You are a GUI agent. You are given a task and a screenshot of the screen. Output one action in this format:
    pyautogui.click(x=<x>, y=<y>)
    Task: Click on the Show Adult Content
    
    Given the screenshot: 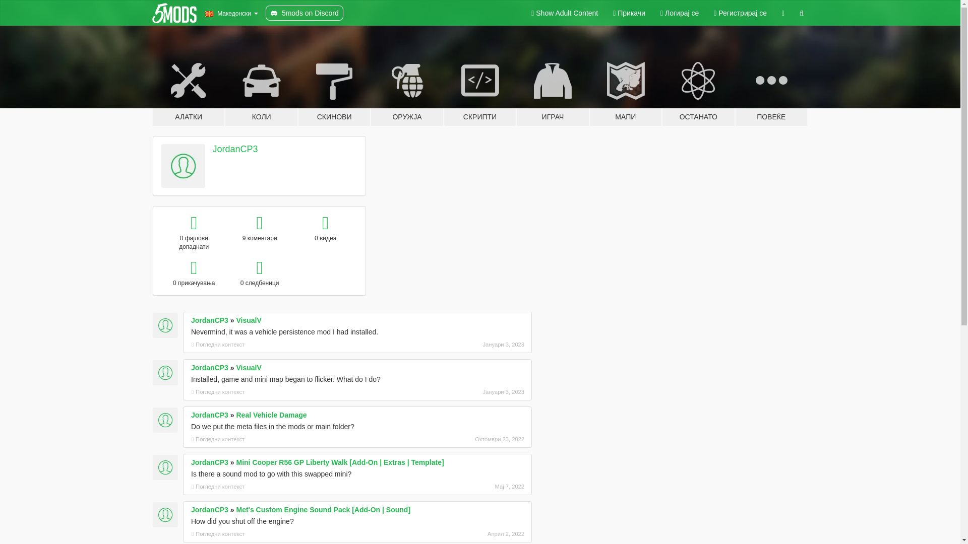 What is the action you would take?
    pyautogui.click(x=565, y=13)
    